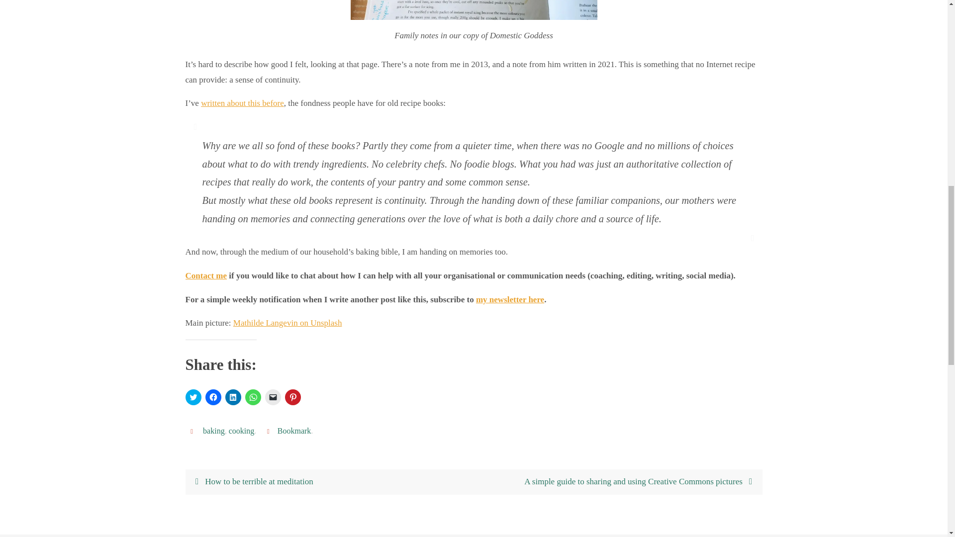 The image size is (955, 537). Describe the element at coordinates (193, 397) in the screenshot. I see `Click to share on Twitter` at that location.